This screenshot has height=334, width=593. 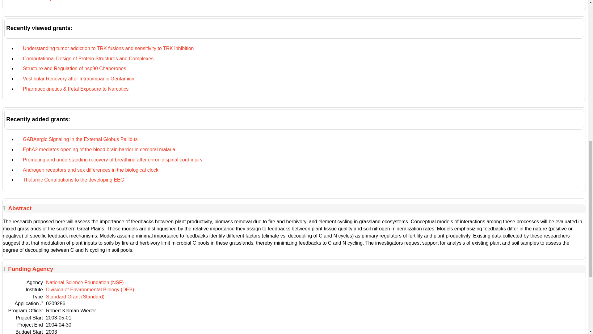 What do you see at coordinates (31, 269) in the screenshot?
I see `Funding Agency` at bounding box center [31, 269].